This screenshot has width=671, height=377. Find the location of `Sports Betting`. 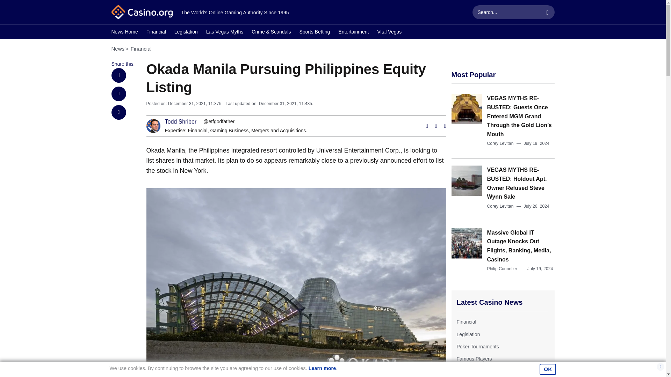

Sports Betting is located at coordinates (315, 32).